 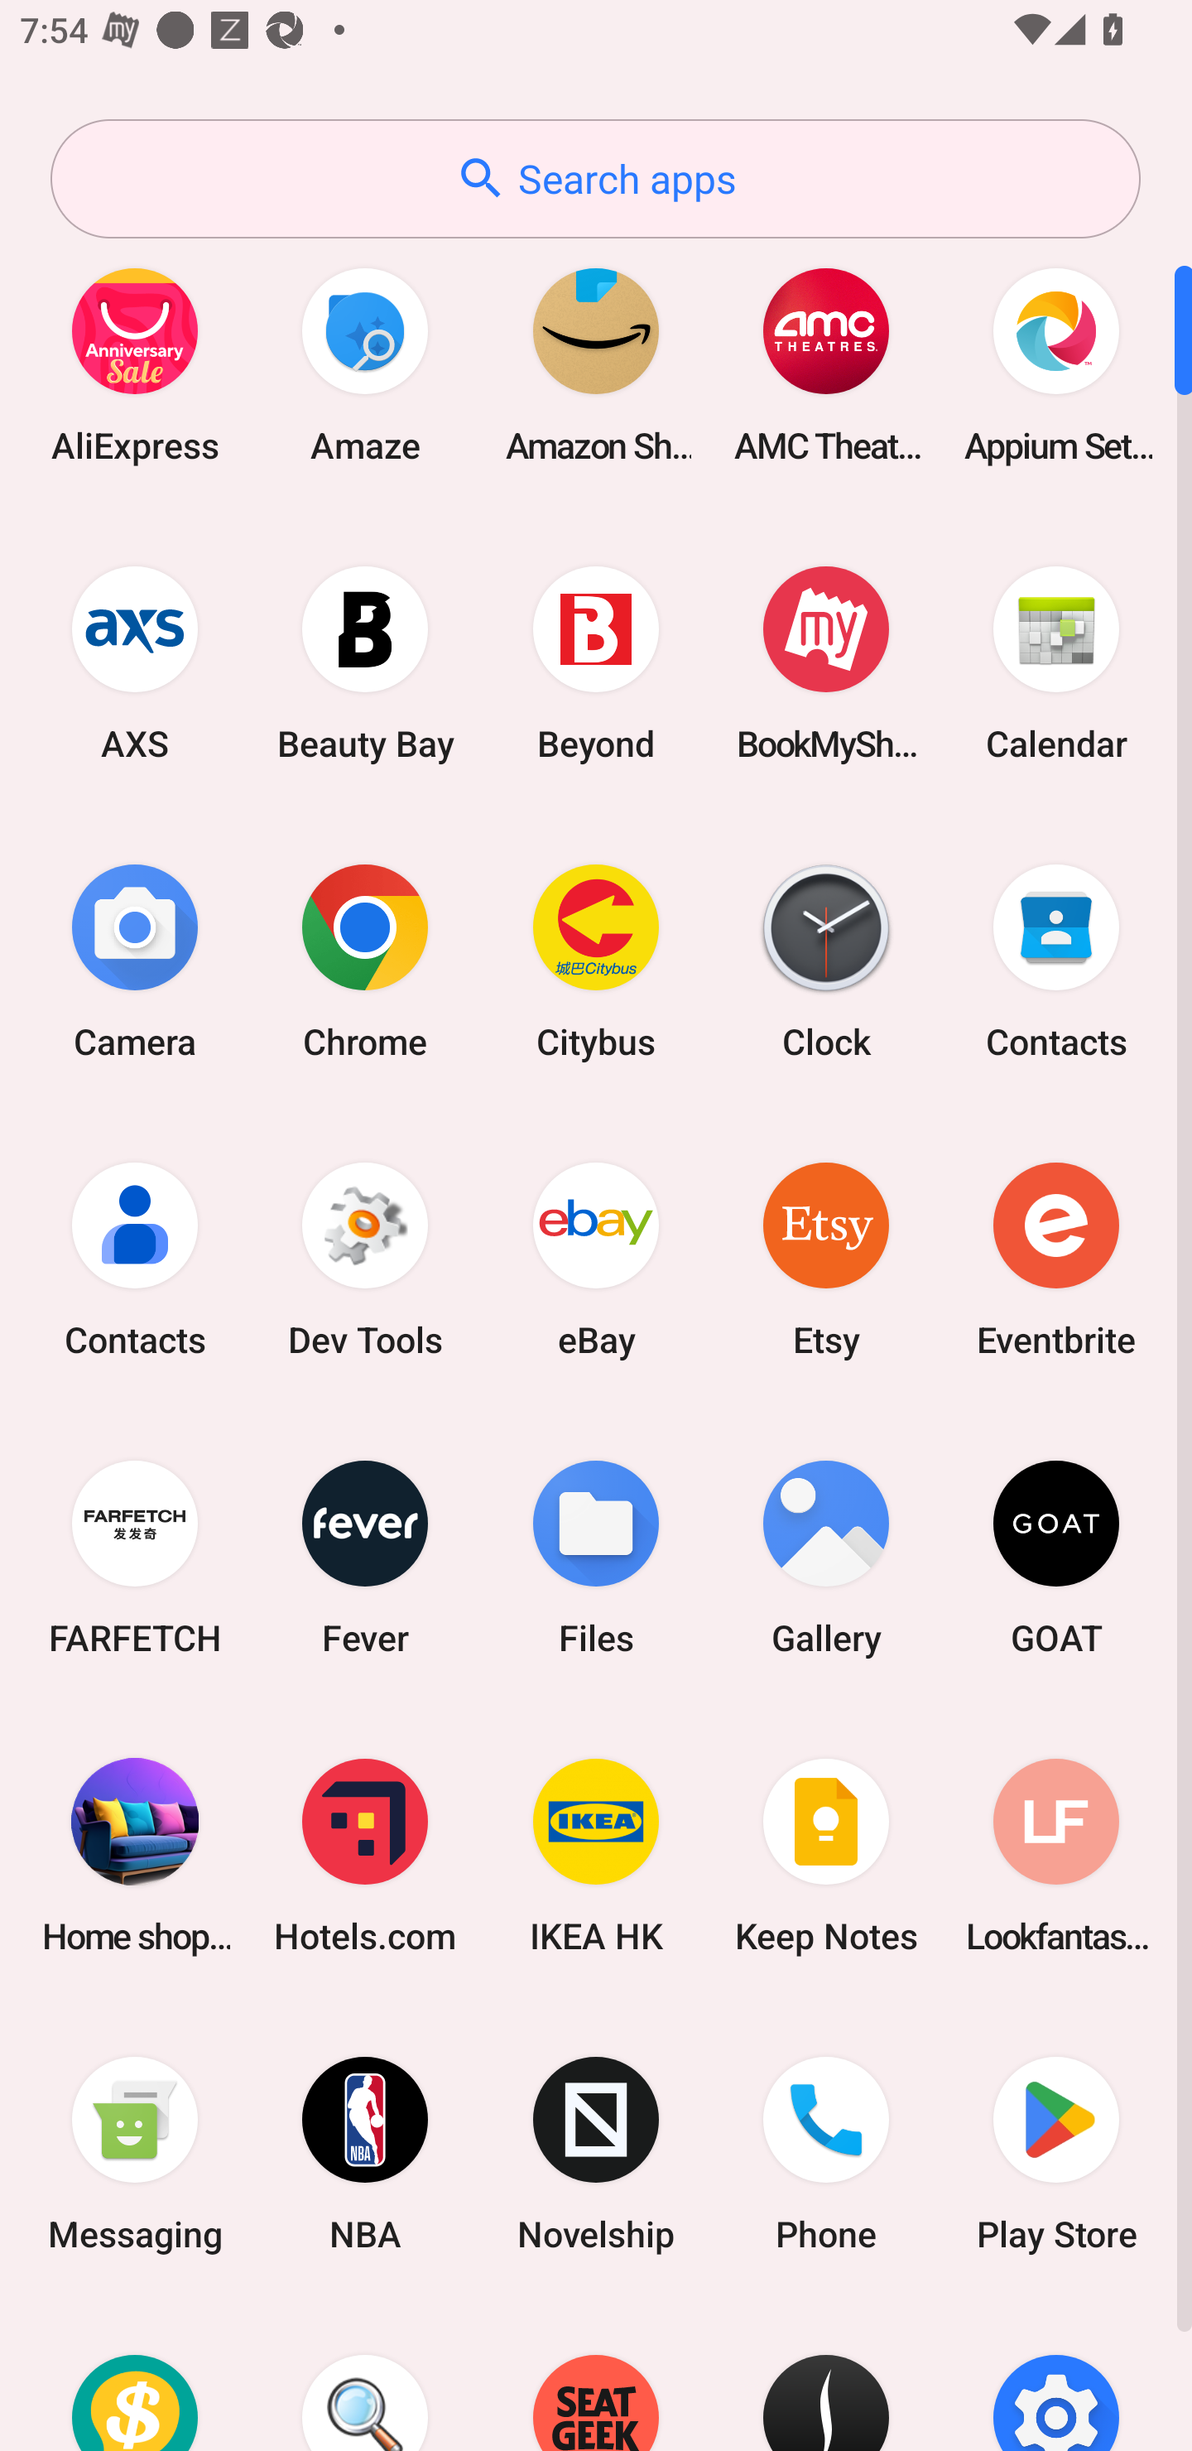 What do you see at coordinates (1056, 1259) in the screenshot?
I see `Eventbrite` at bounding box center [1056, 1259].